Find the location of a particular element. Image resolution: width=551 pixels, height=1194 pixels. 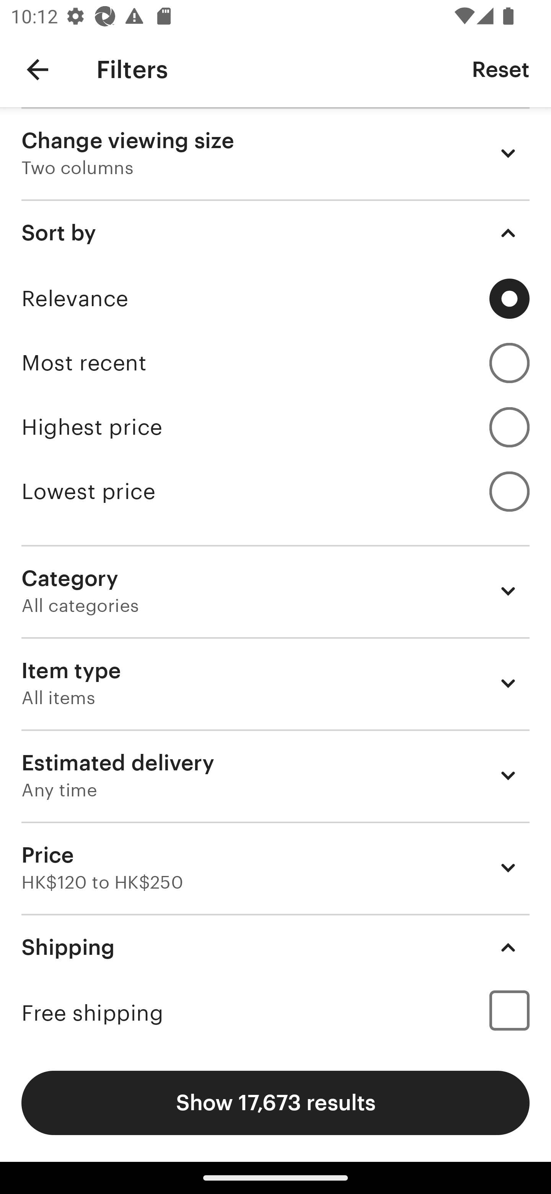

Relevance is located at coordinates (275, 298).